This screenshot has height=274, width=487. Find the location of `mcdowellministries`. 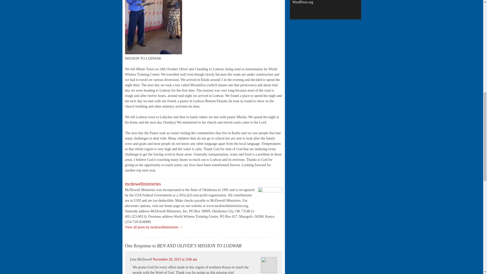

mcdowellministries is located at coordinates (143, 184).